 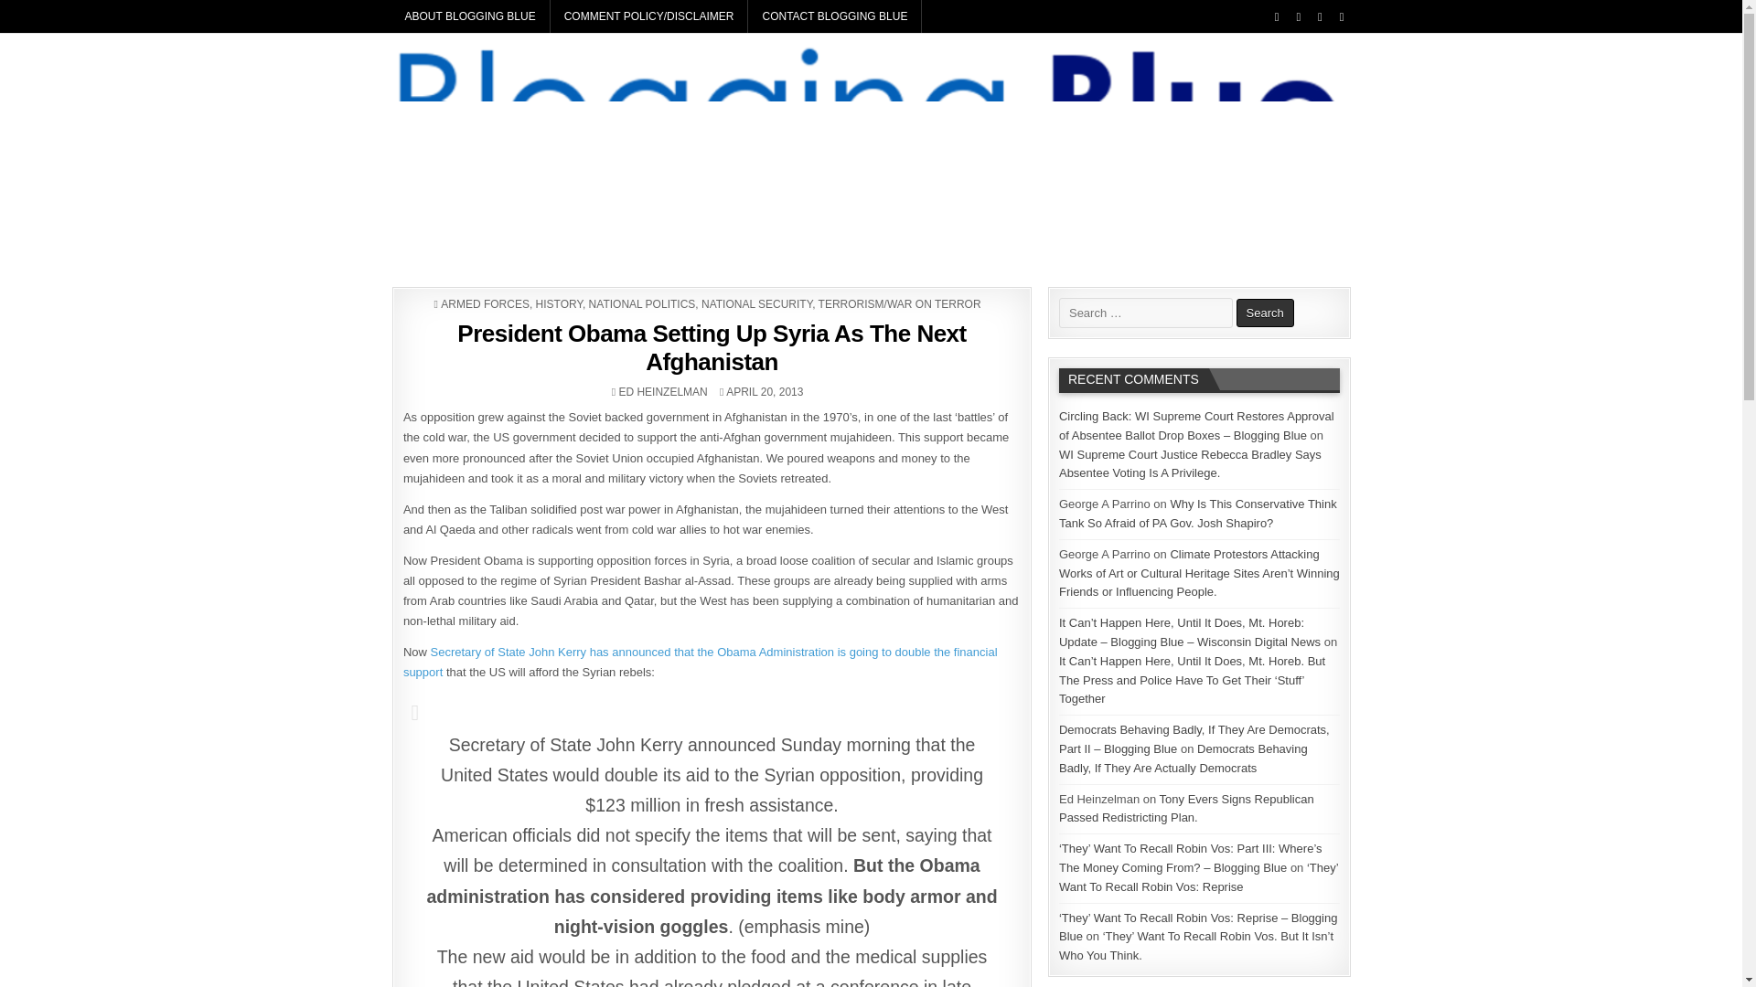 What do you see at coordinates (1341, 16) in the screenshot?
I see `RSS` at bounding box center [1341, 16].